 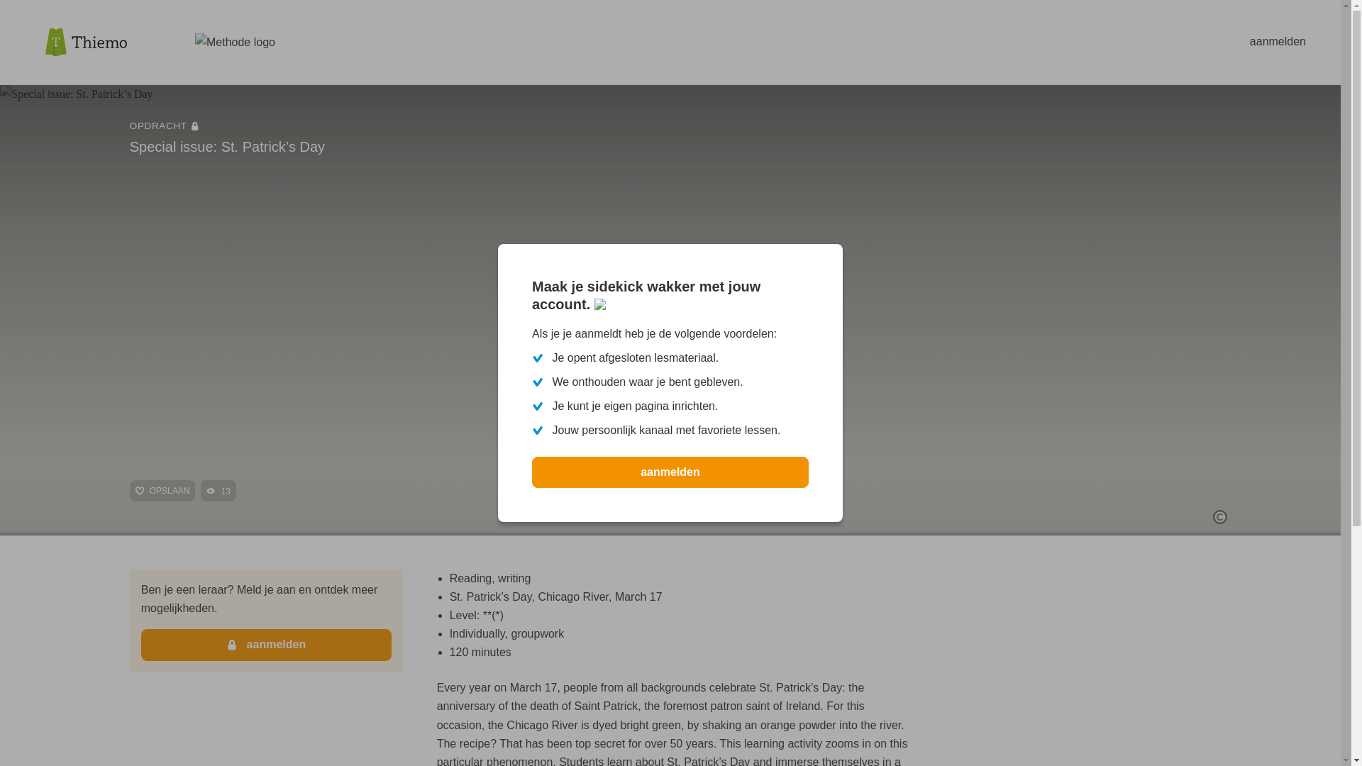 I want to click on Sla dit kaartje op, so click(x=162, y=491).